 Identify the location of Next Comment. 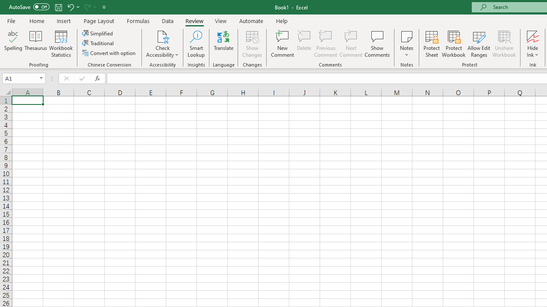
(351, 43).